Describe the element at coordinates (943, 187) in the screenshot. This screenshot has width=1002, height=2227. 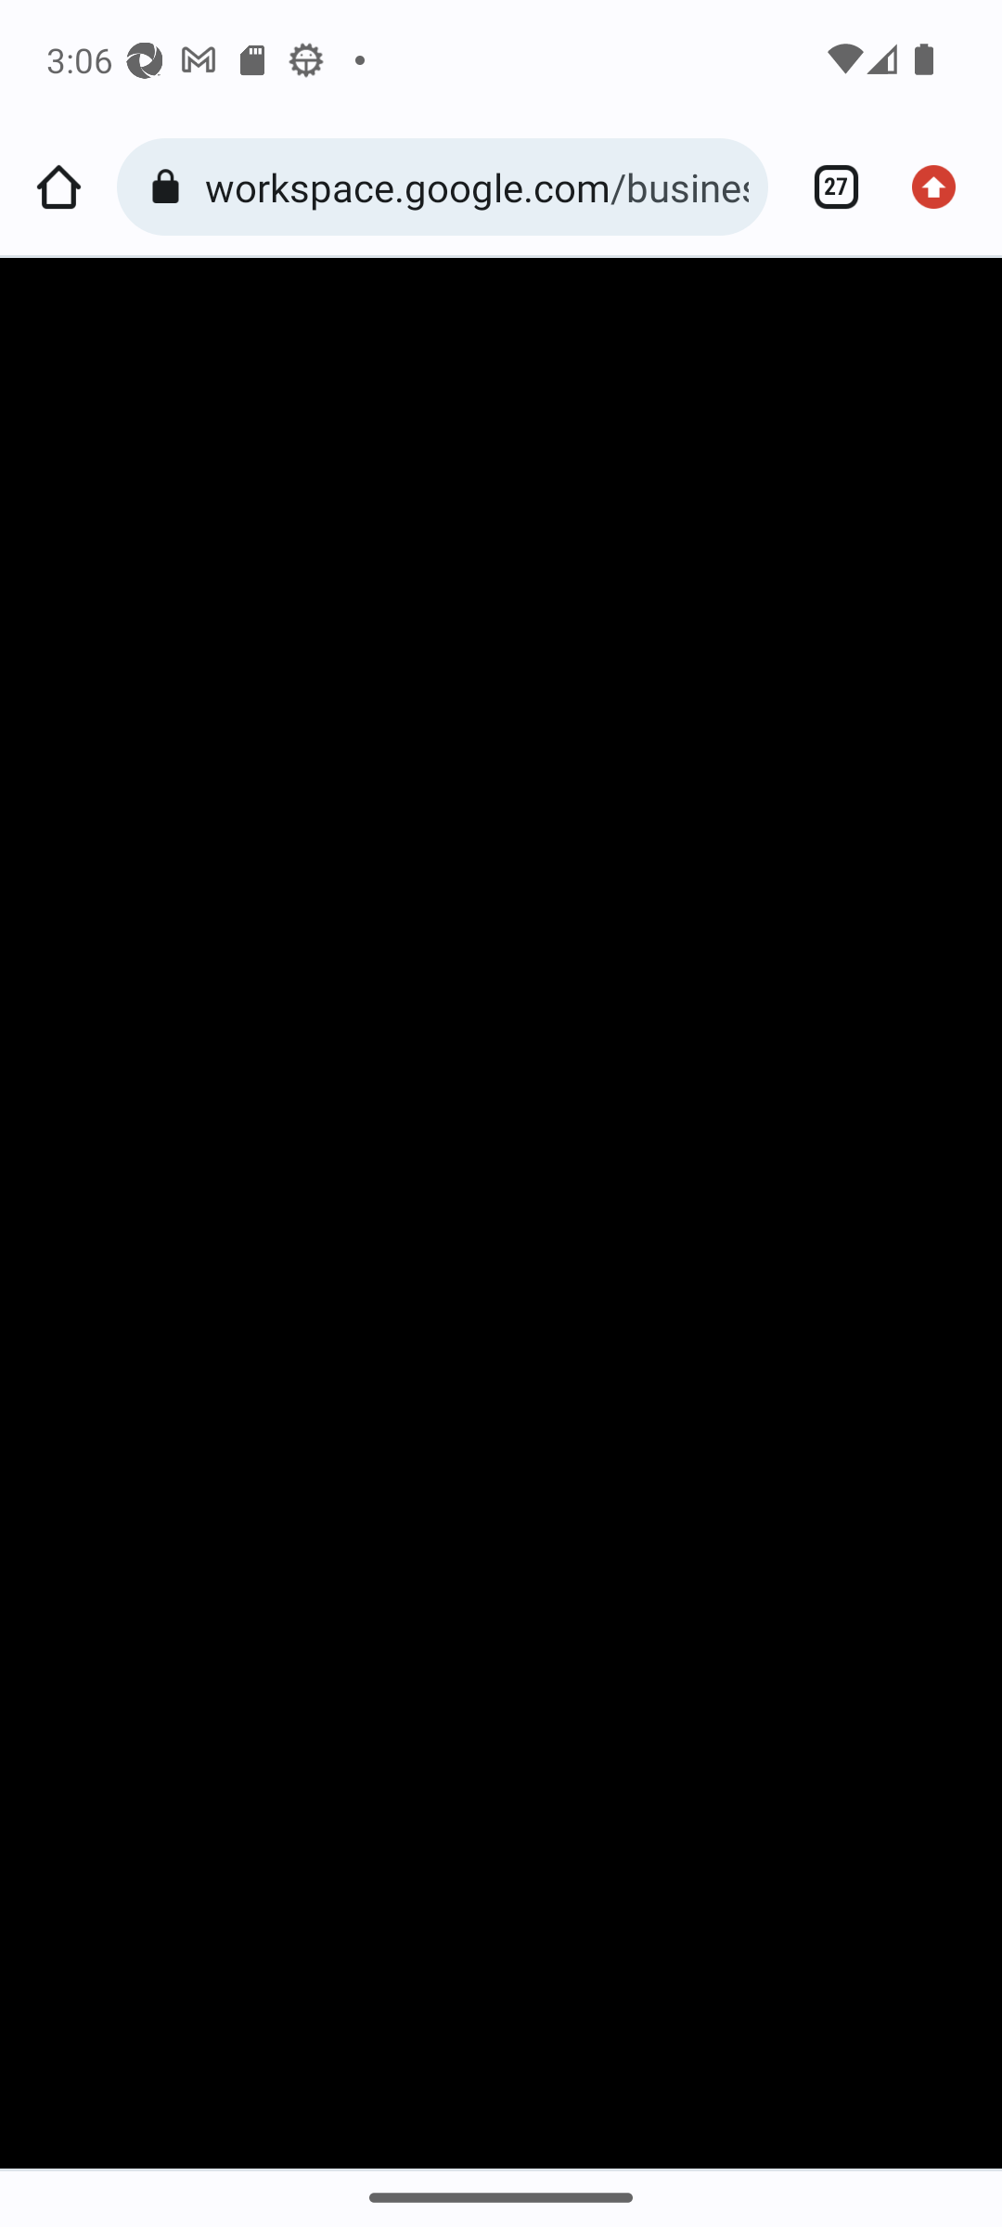
I see `Update available. More options` at that location.